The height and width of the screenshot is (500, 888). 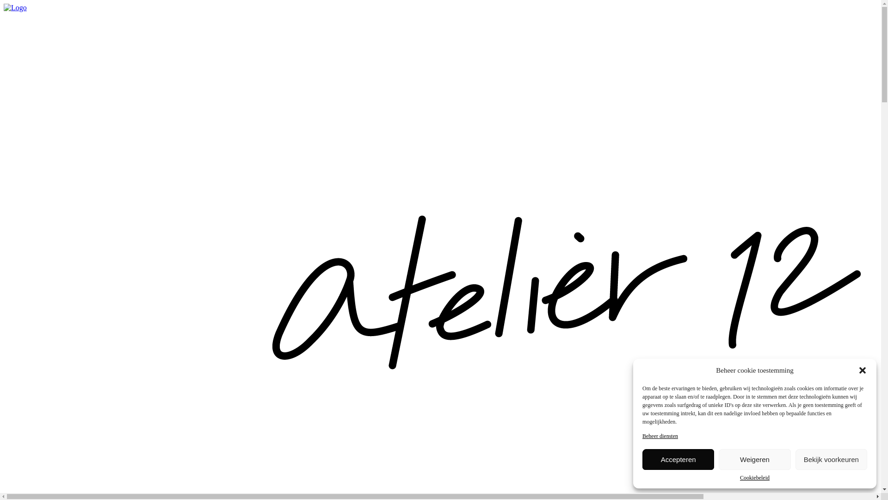 What do you see at coordinates (678, 459) in the screenshot?
I see `Accepteren` at bounding box center [678, 459].